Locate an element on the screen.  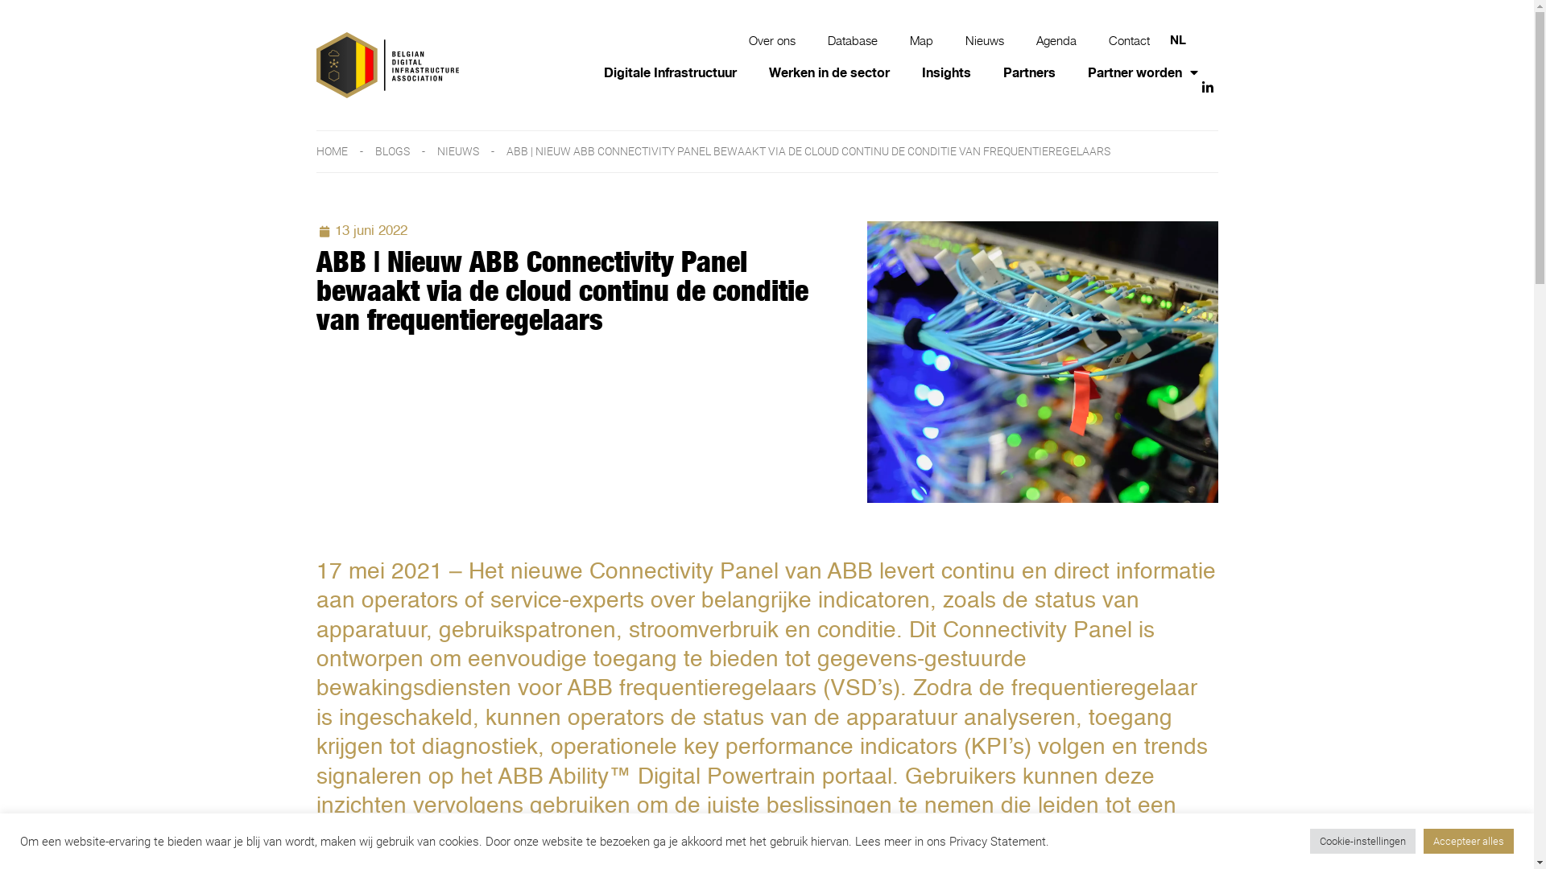
NL is located at coordinates (1178, 39).